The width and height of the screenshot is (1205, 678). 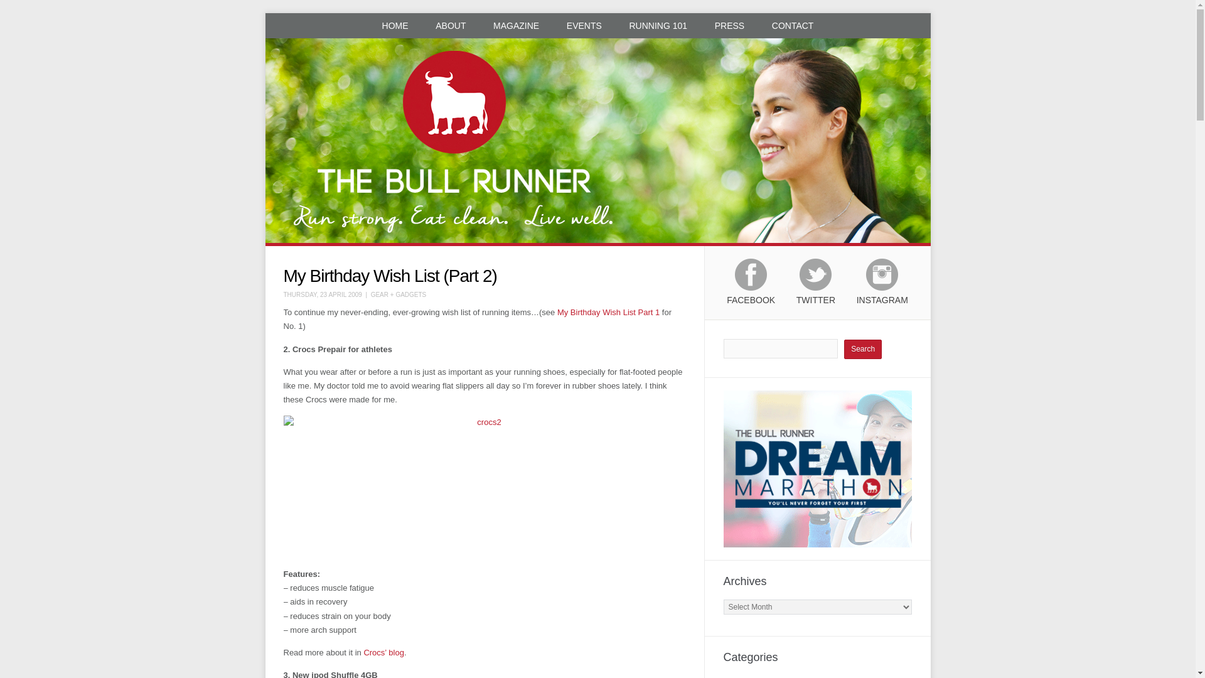 I want to click on PRESS, so click(x=729, y=25).